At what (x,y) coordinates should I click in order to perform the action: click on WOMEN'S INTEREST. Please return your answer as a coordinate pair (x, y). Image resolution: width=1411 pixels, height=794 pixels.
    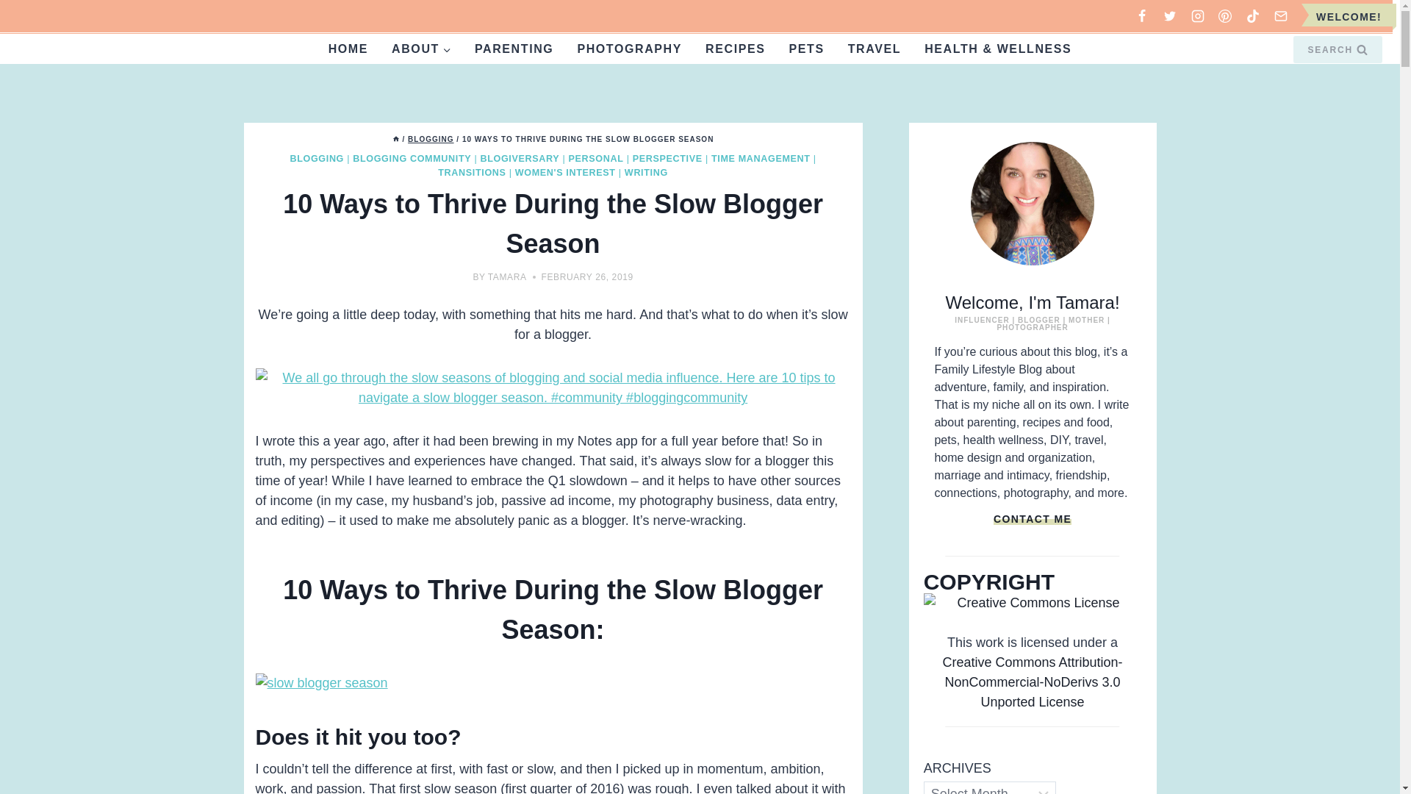
    Looking at the image, I should click on (564, 172).